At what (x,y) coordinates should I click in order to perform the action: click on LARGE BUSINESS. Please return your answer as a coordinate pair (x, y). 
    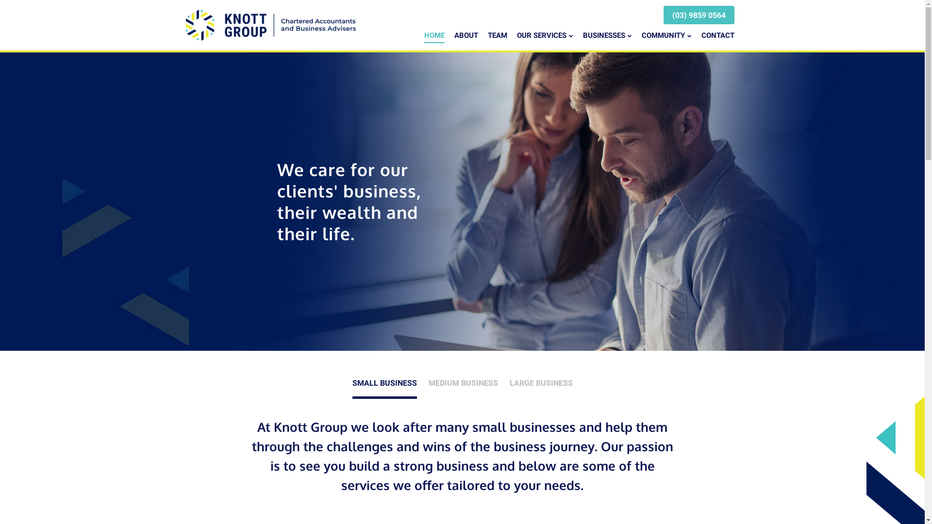
    Looking at the image, I should click on (541, 383).